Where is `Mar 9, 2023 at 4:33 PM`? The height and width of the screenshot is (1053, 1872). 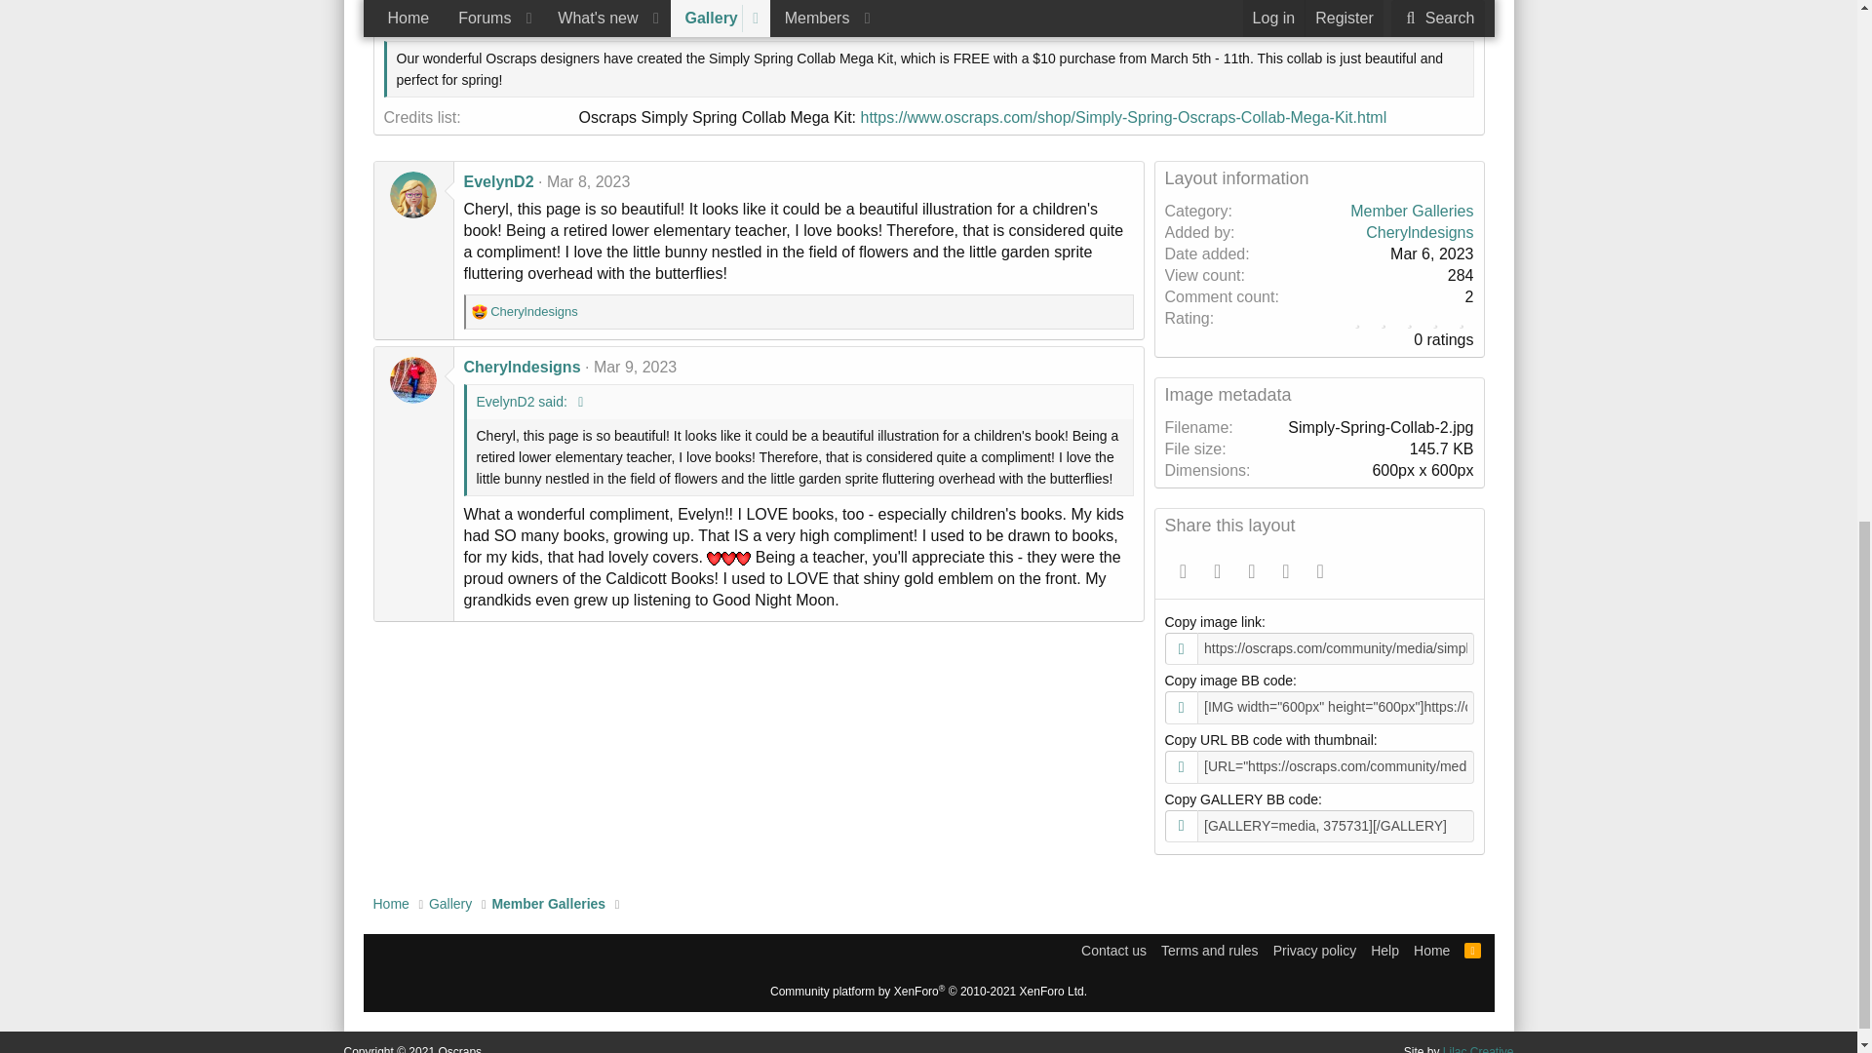
Mar 9, 2023 at 4:33 PM is located at coordinates (634, 367).